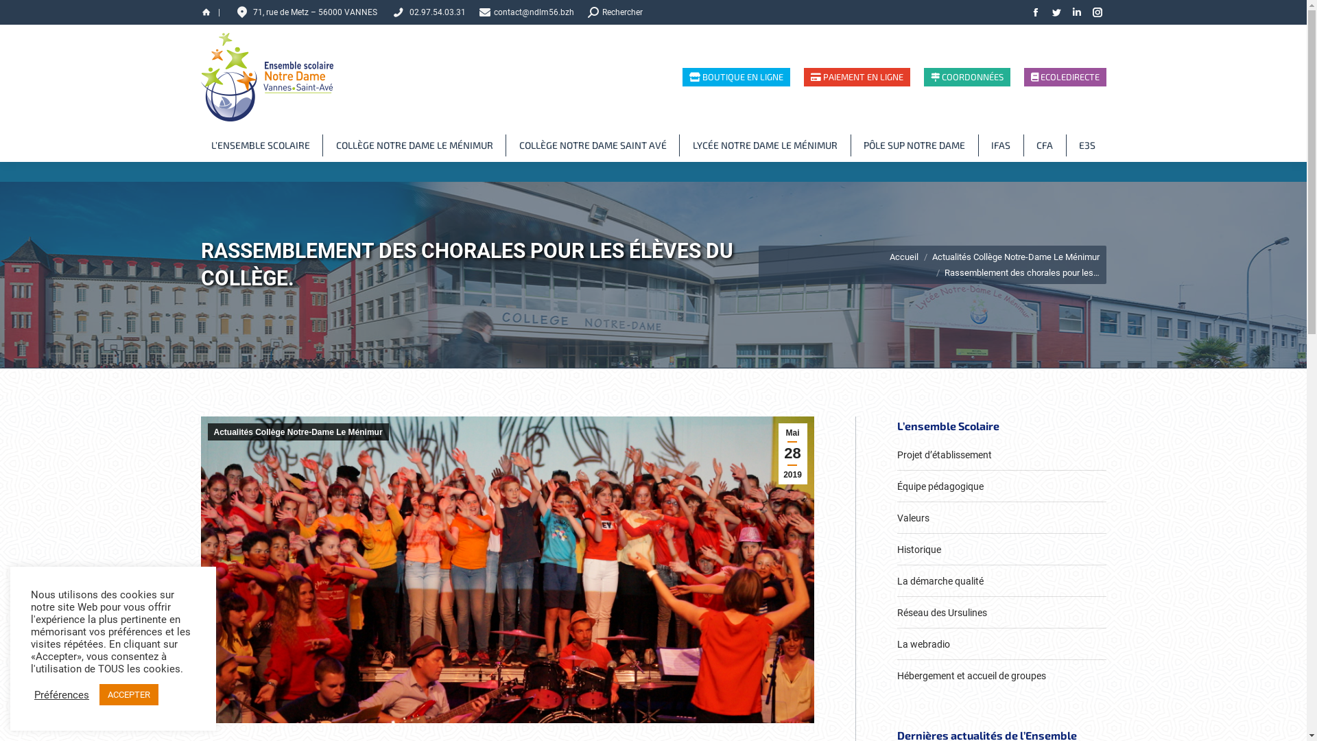  I want to click on LinkedIn page opens in new window, so click(1076, 12).